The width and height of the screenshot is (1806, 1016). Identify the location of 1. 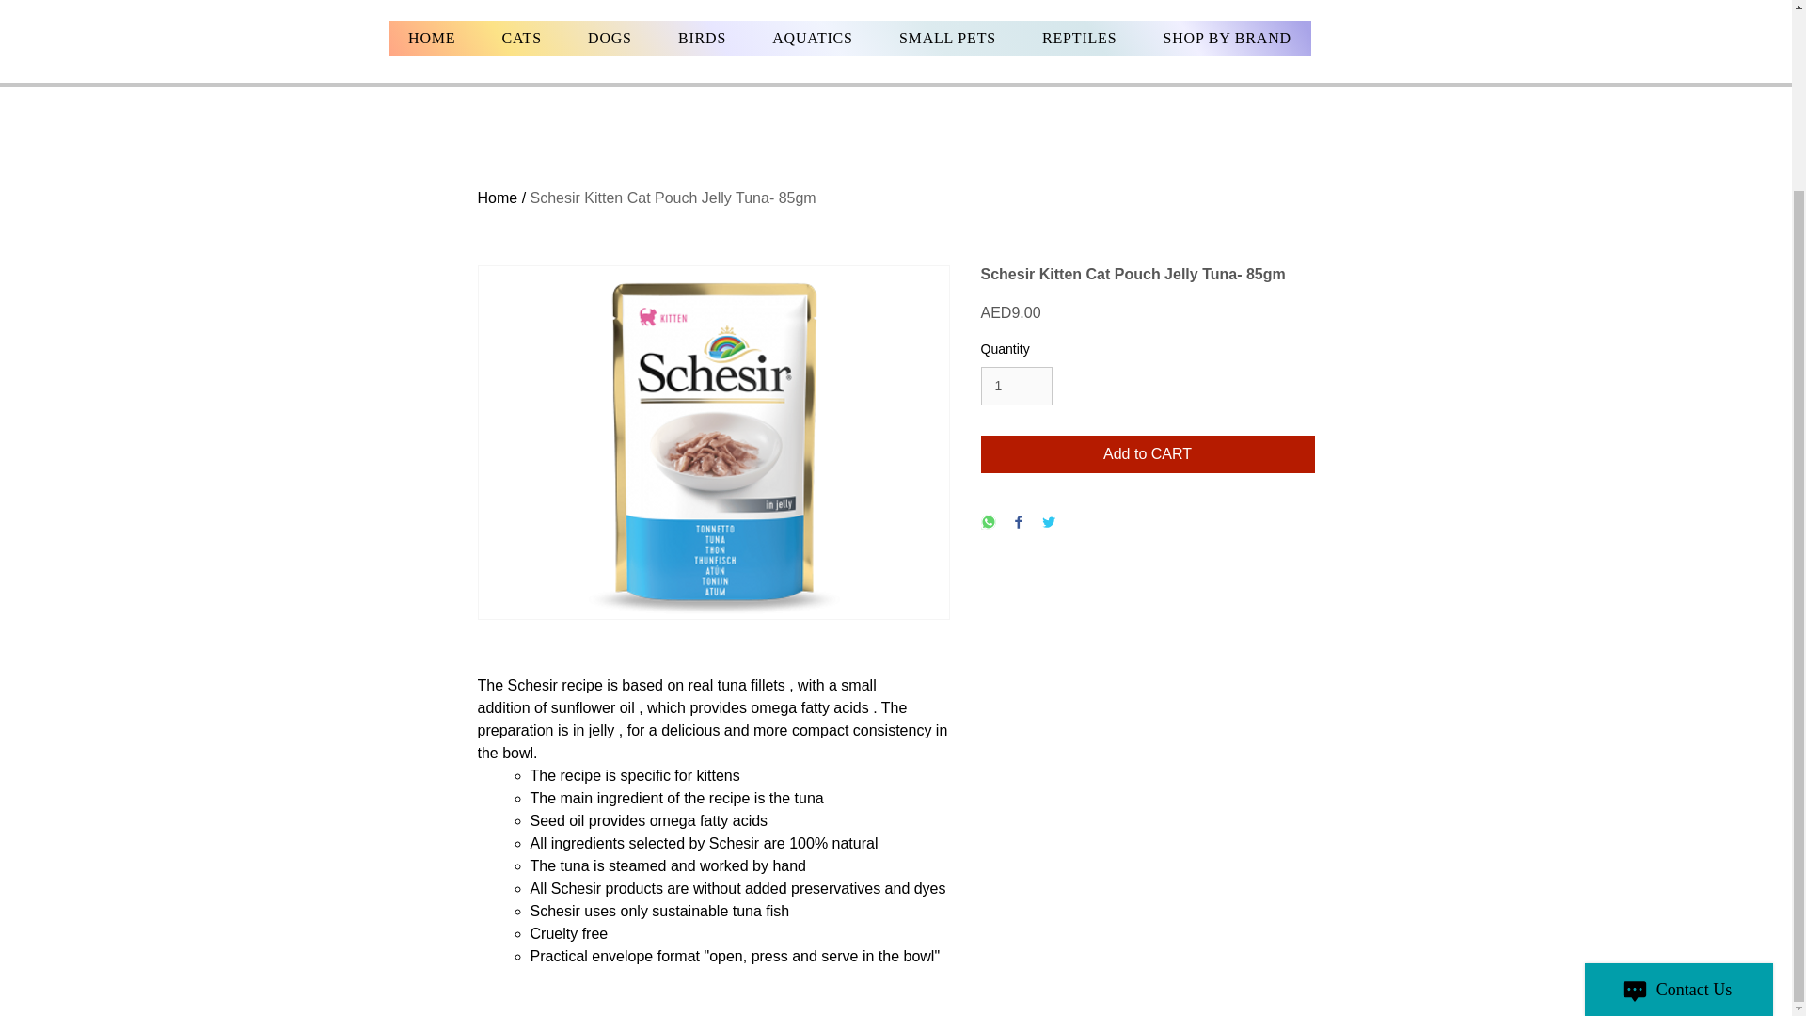
(1016, 386).